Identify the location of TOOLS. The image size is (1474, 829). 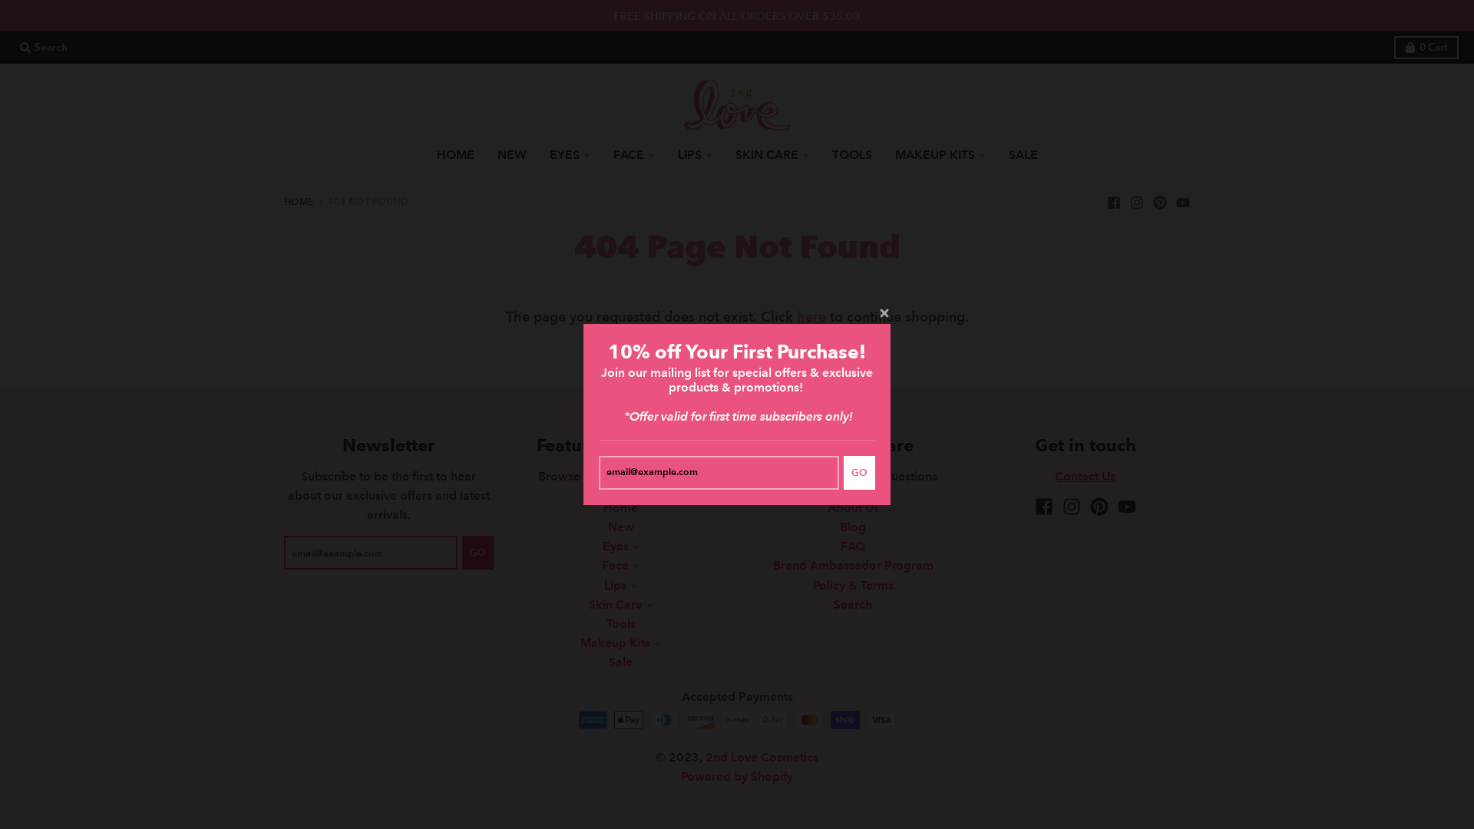
(851, 155).